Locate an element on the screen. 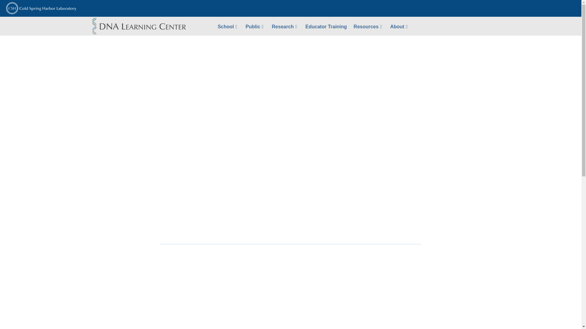  Public is located at coordinates (255, 26).